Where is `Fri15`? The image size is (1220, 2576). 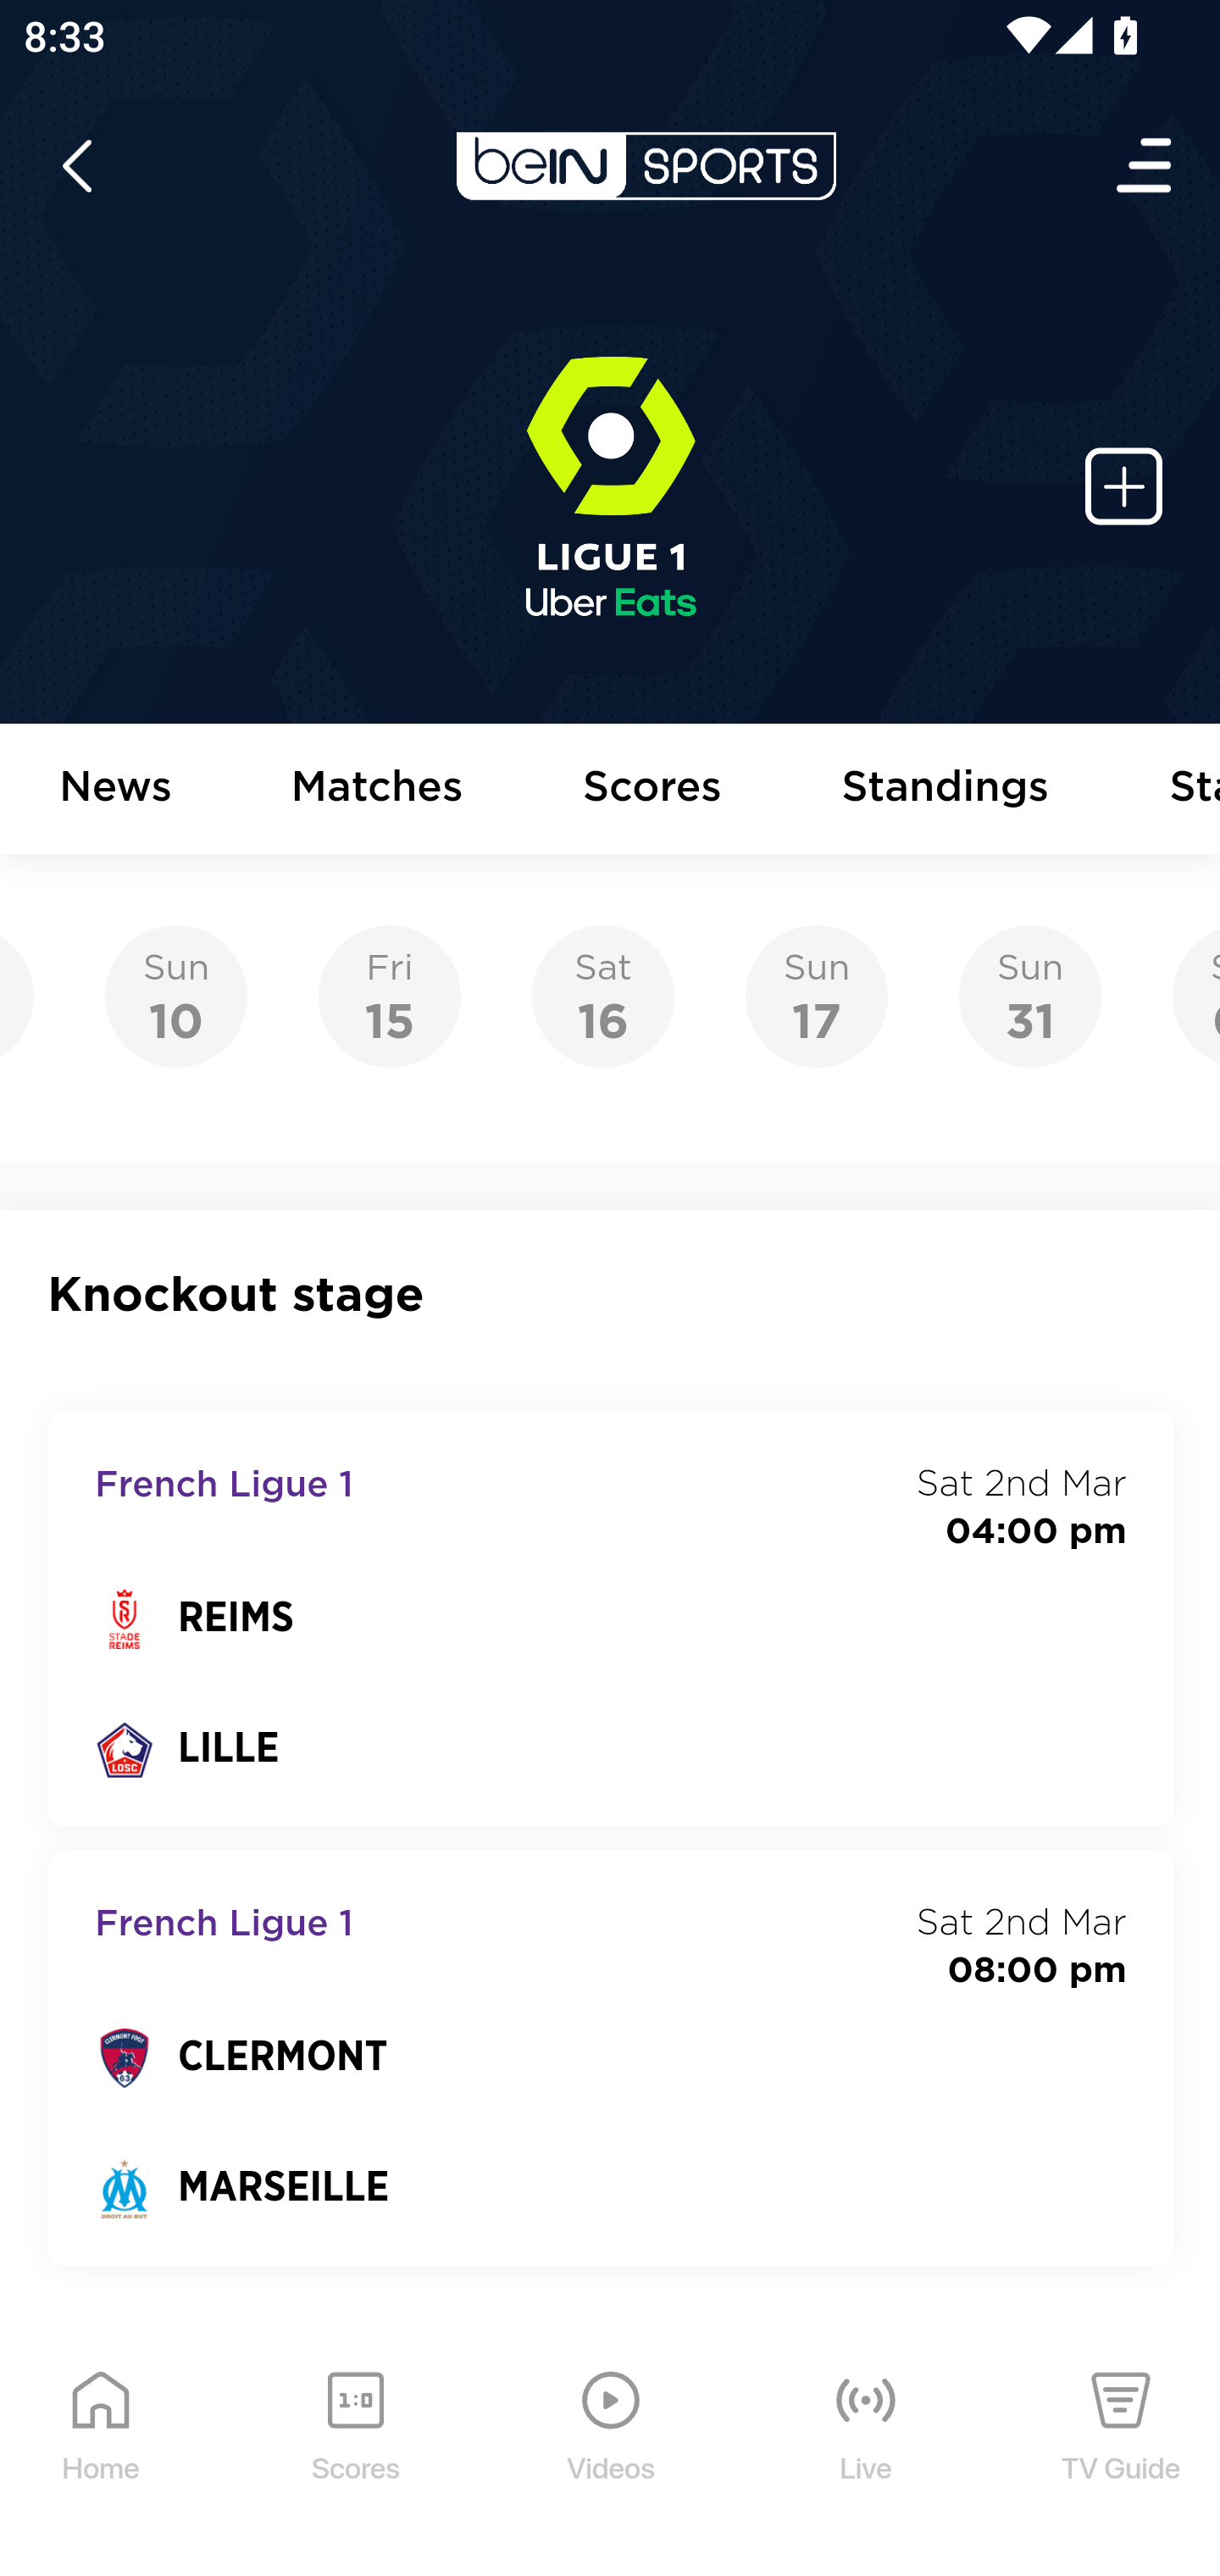
Fri15 is located at coordinates (390, 997).